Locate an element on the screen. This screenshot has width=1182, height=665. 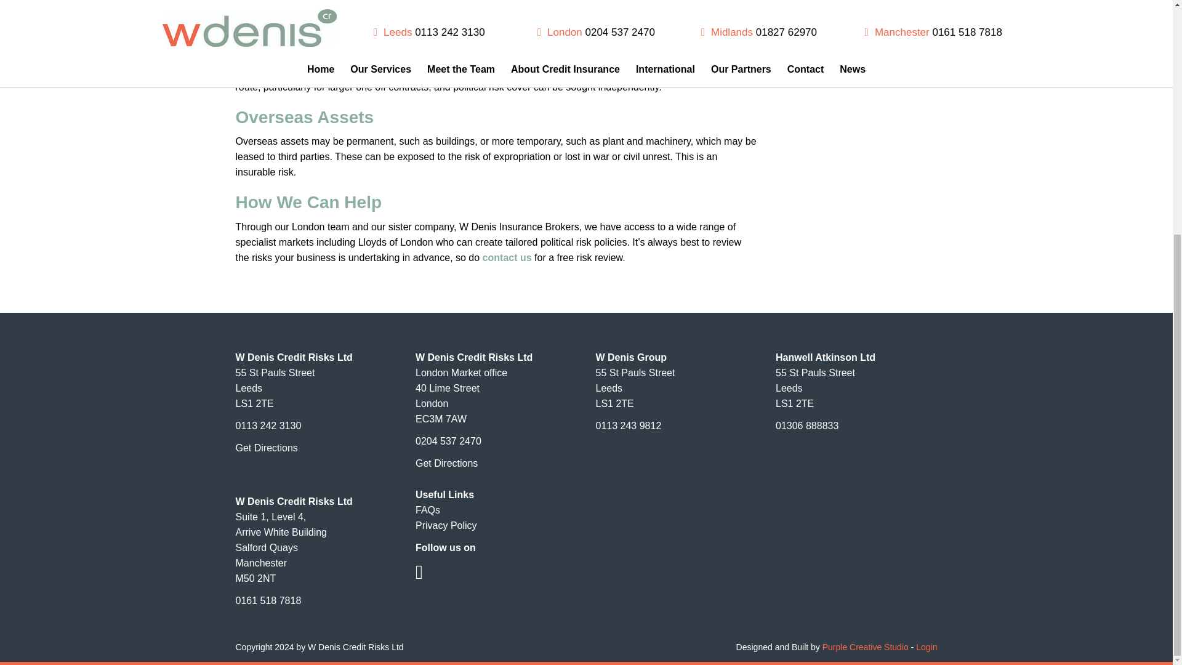
Hanwell Atkinson Ltd is located at coordinates (825, 357).